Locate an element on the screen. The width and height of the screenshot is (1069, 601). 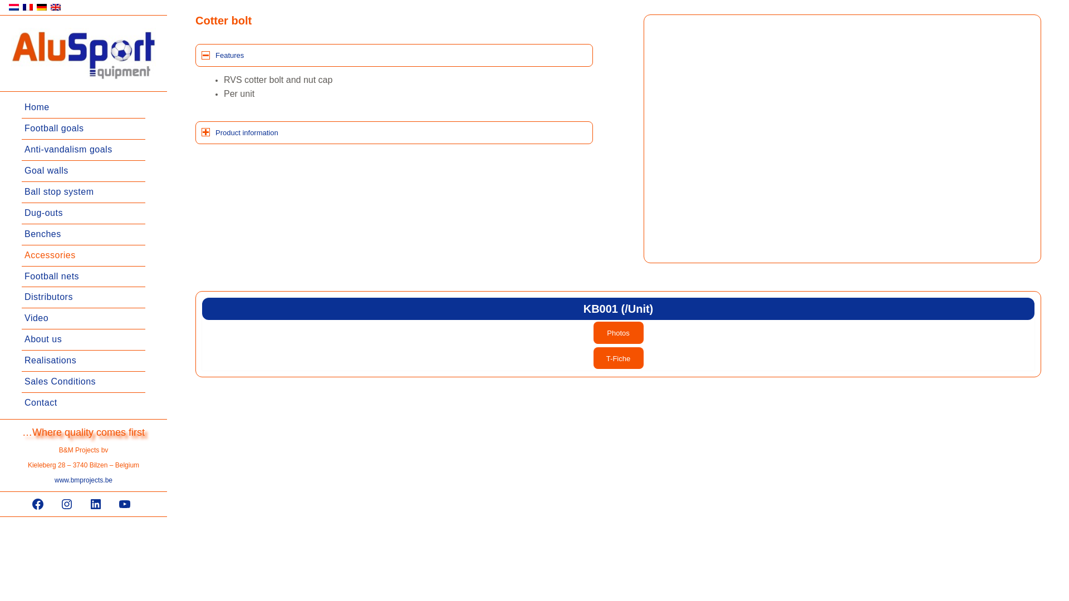
T-Fiche is located at coordinates (619, 358).